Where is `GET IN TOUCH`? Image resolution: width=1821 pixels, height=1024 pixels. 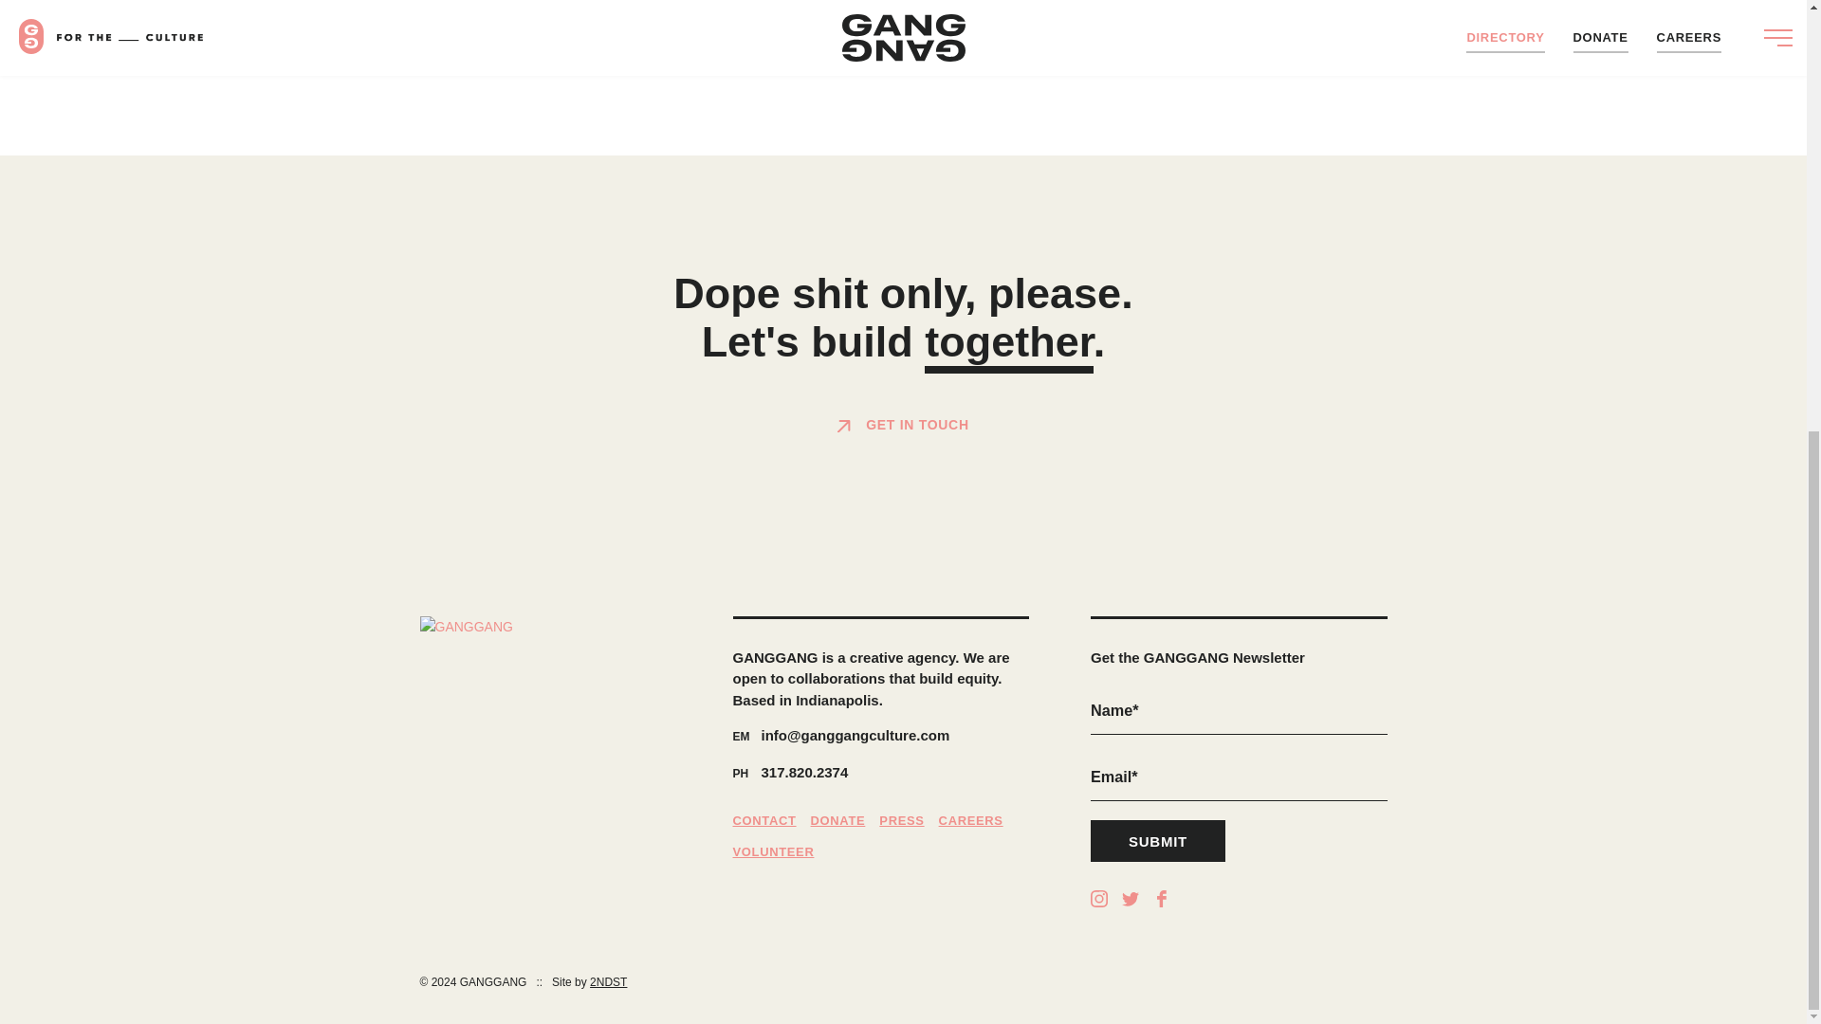
GET IN TOUCH is located at coordinates (903, 425).